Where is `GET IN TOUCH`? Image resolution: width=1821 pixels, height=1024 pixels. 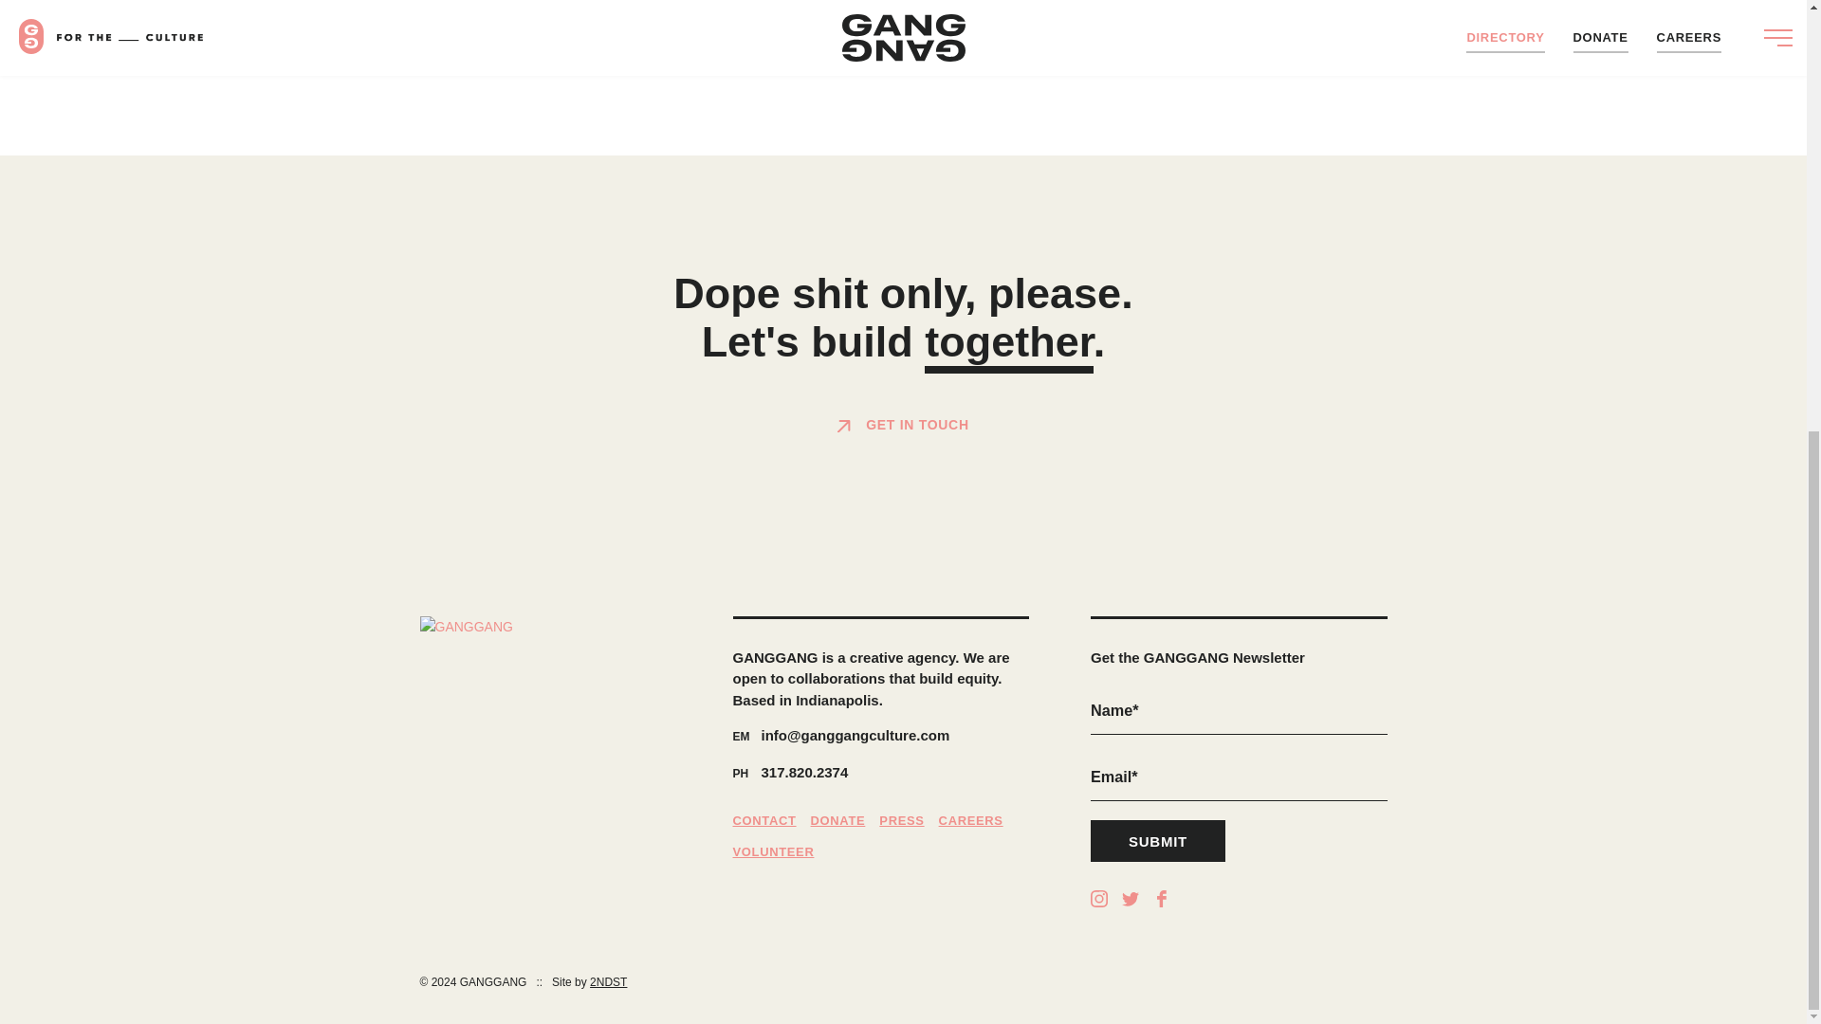
GET IN TOUCH is located at coordinates (903, 425).